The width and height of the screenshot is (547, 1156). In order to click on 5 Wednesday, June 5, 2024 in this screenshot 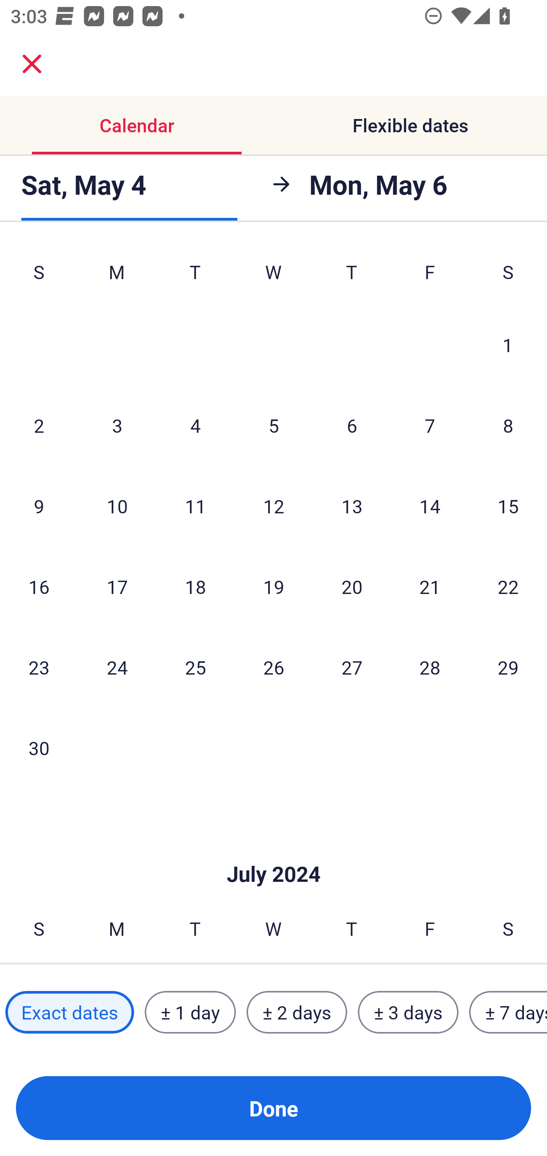, I will do `click(273, 425)`.